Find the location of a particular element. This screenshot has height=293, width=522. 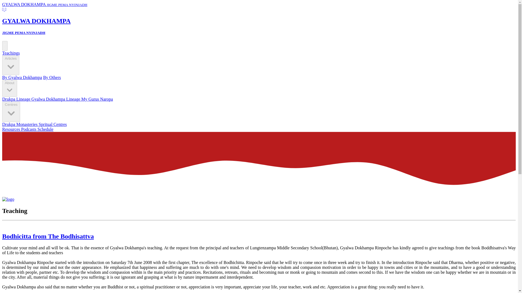

Bodhicitta from The Bodhisattva is located at coordinates (48, 236).